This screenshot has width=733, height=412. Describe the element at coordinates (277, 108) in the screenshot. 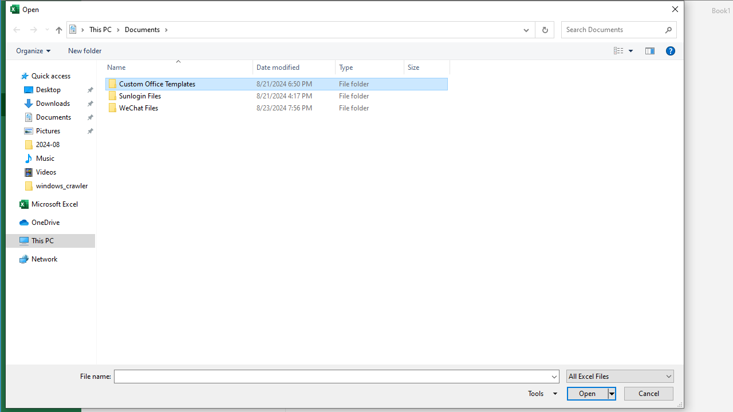

I see `WeChat Files` at that location.